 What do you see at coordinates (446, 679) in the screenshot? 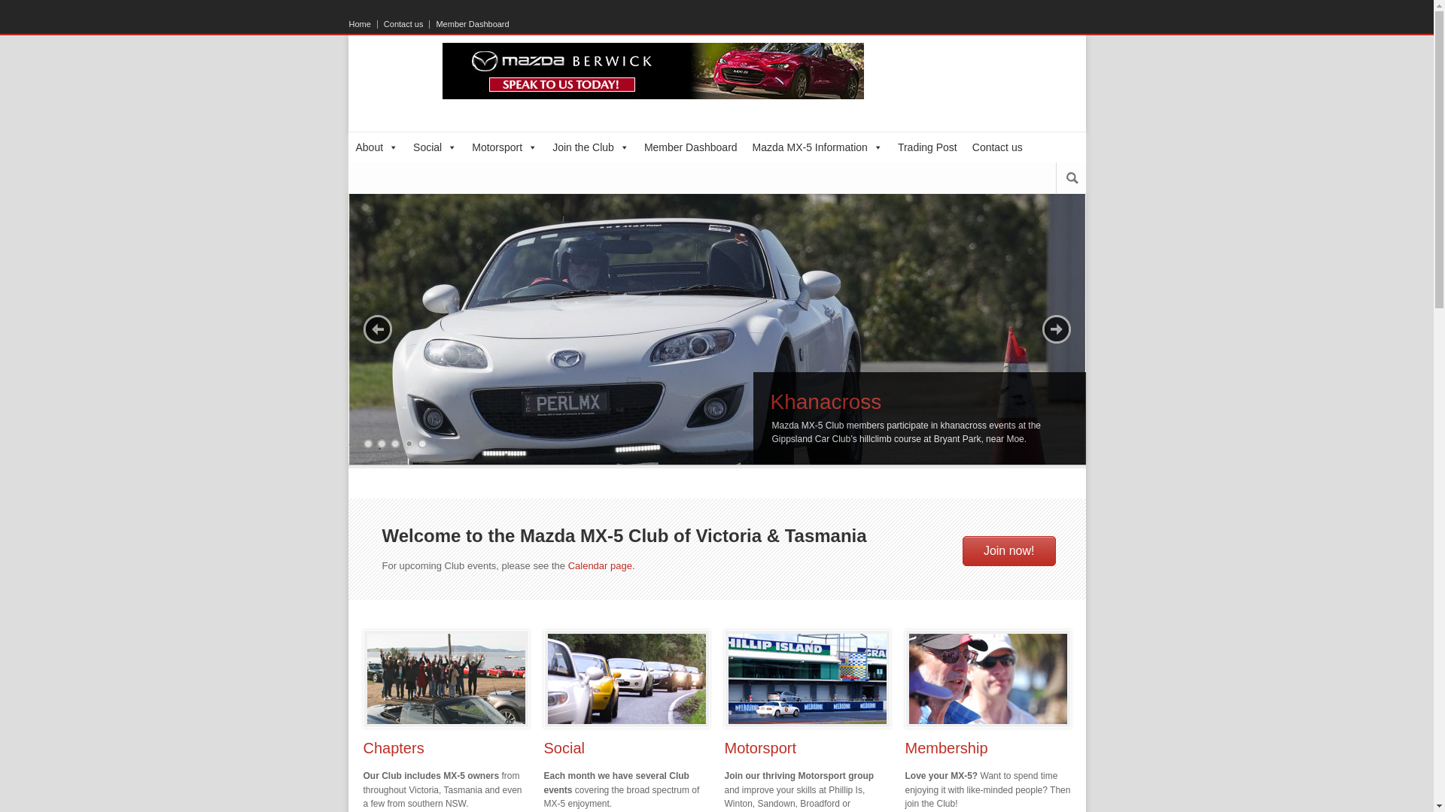
I see `Find out more about Chapters` at bounding box center [446, 679].